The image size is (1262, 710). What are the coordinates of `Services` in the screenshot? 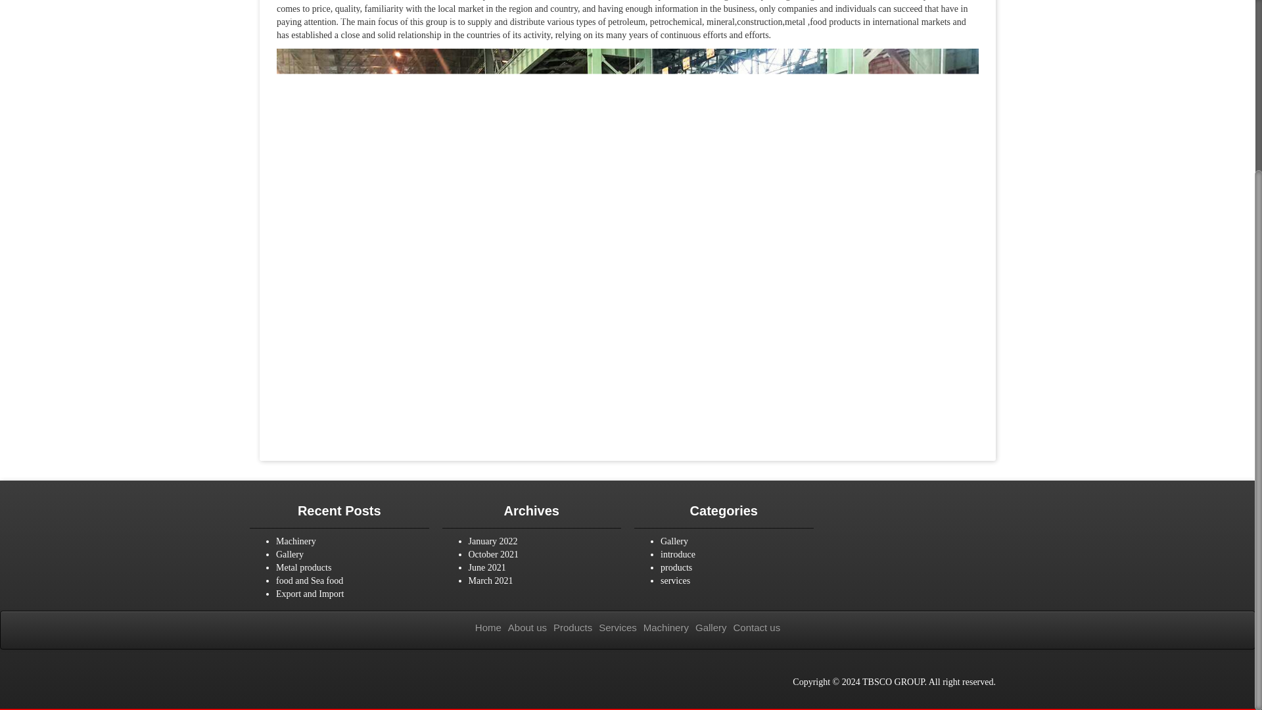 It's located at (618, 627).